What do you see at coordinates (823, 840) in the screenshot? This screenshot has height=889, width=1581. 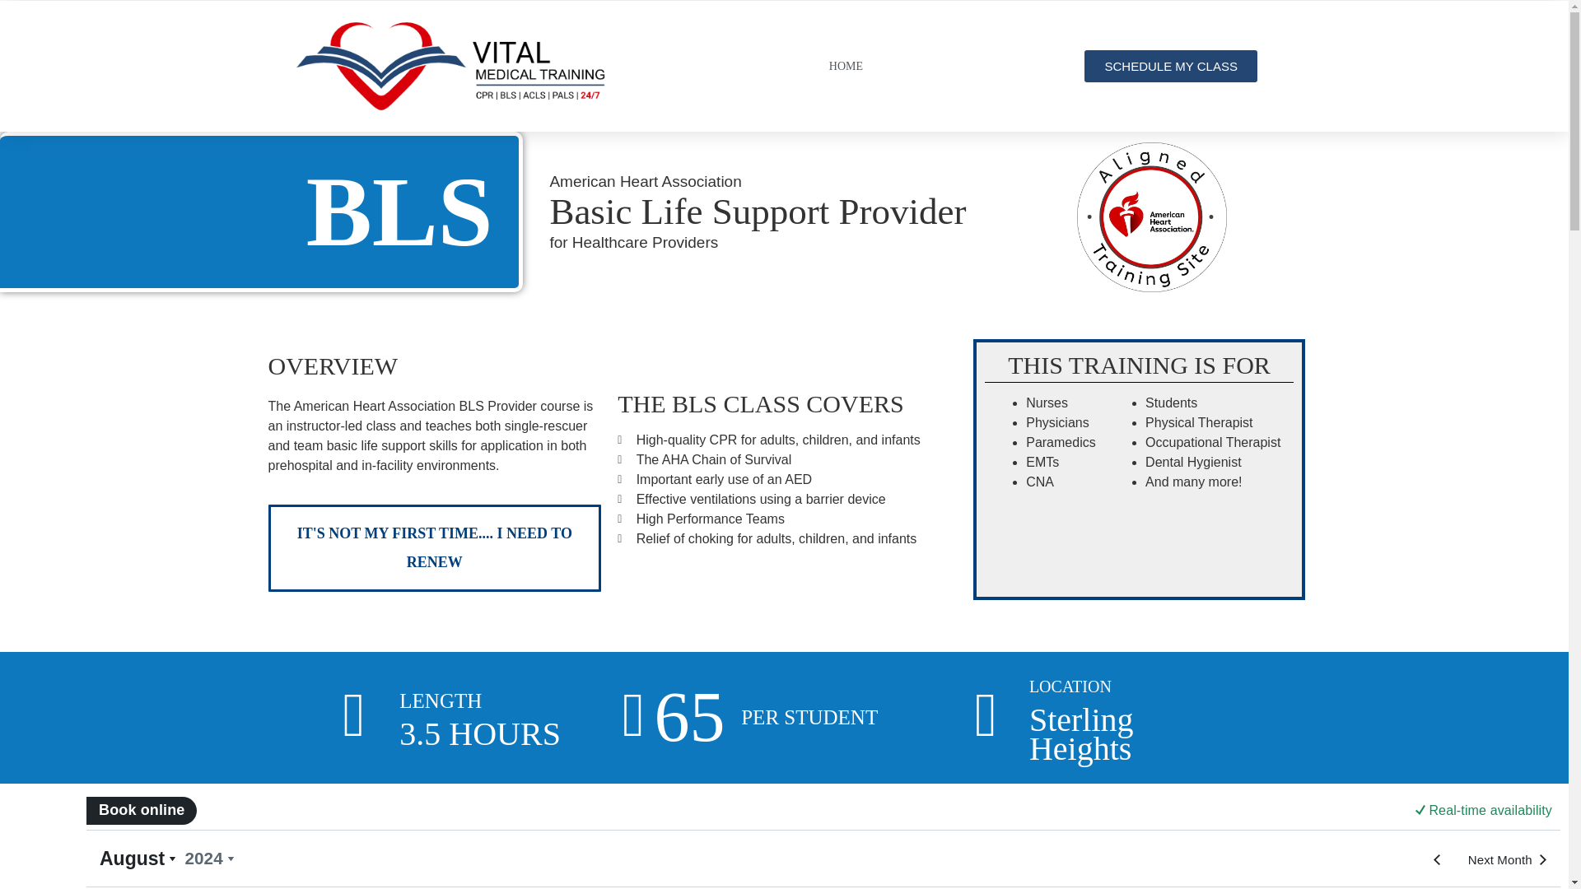 I see `FareHarbor` at bounding box center [823, 840].